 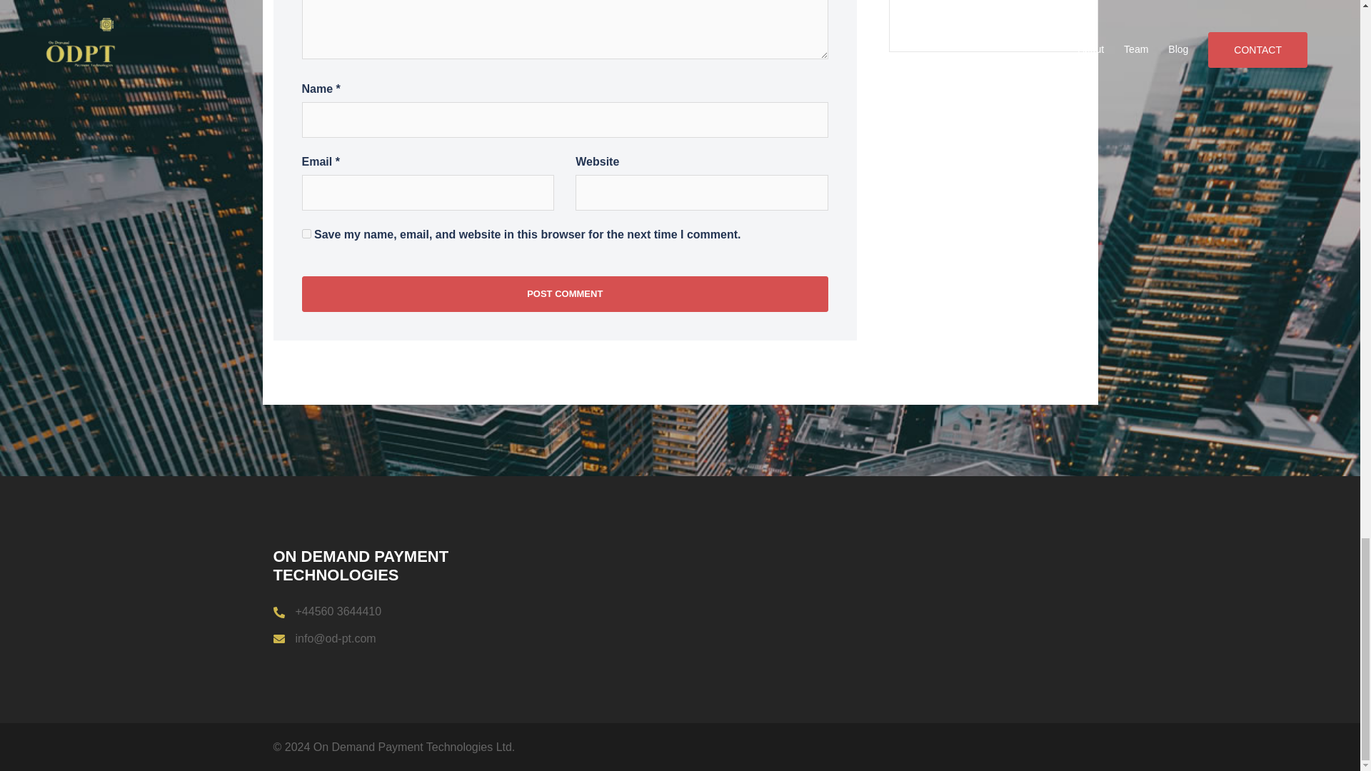 What do you see at coordinates (306, 233) in the screenshot?
I see `yes` at bounding box center [306, 233].